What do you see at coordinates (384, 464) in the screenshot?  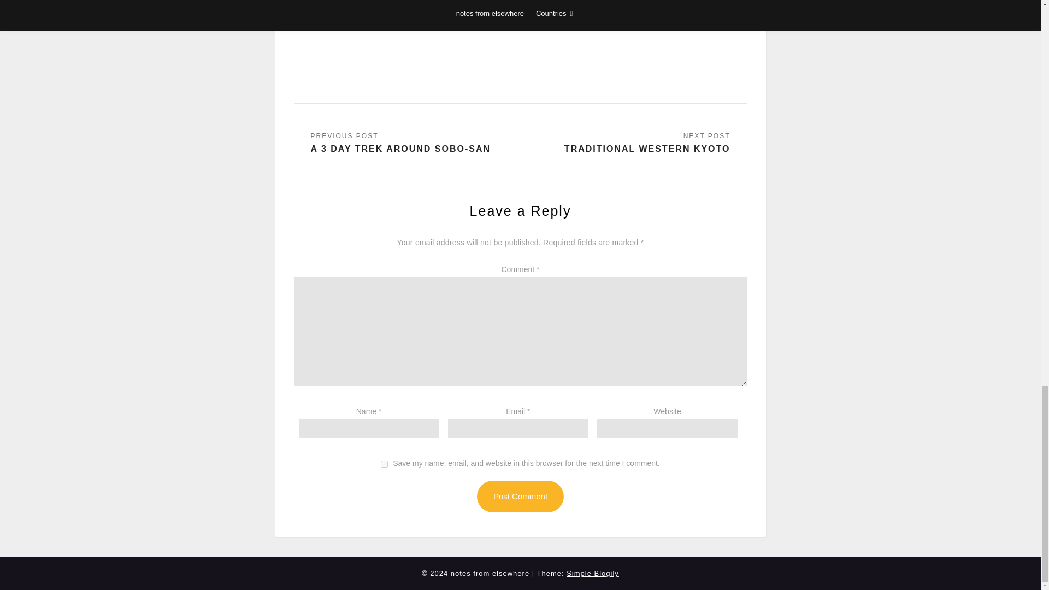 I see `yes` at bounding box center [384, 464].